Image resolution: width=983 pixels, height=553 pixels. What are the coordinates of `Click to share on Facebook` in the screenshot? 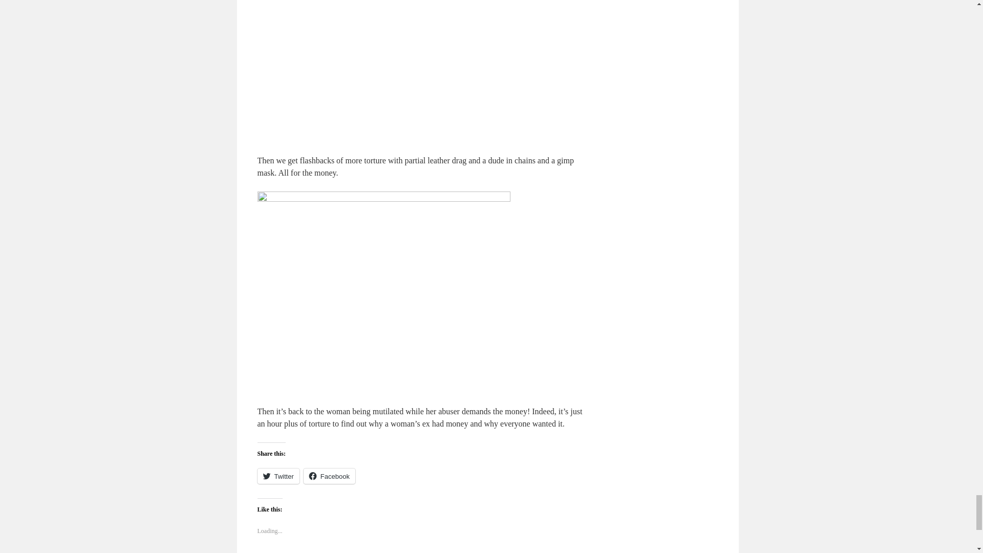 It's located at (329, 476).